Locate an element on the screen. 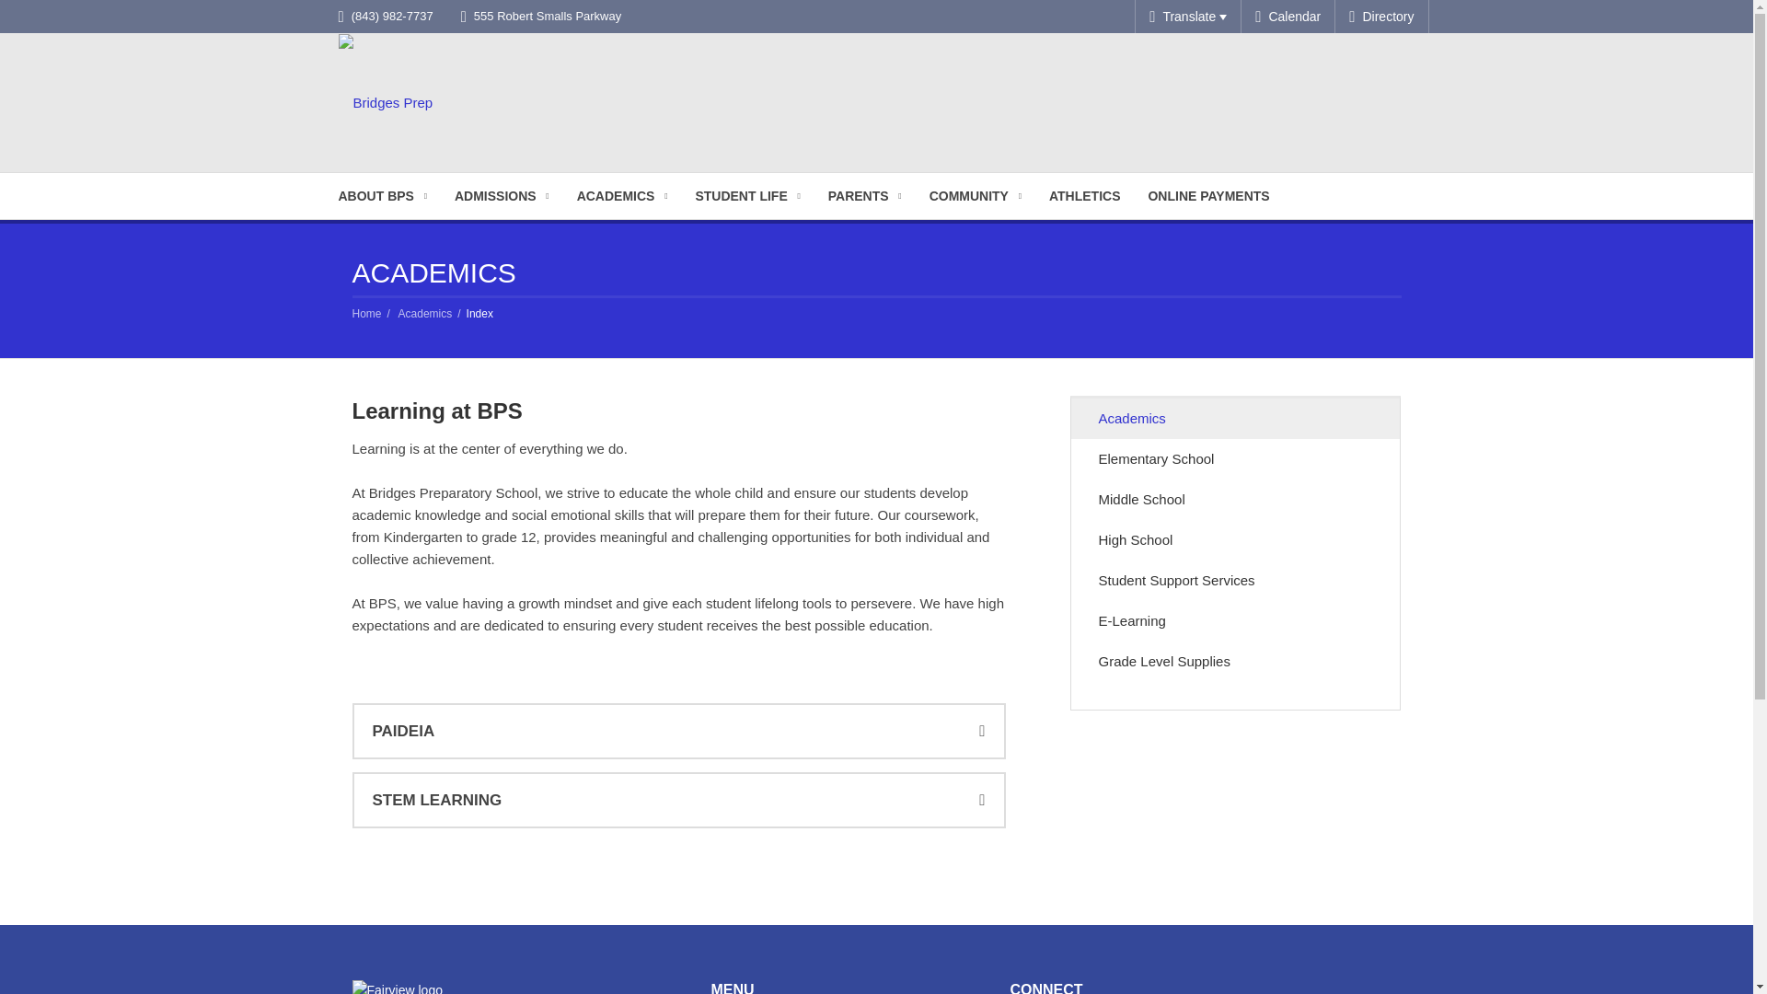 This screenshot has height=994, width=1767. ACADEMICS is located at coordinates (622, 195).